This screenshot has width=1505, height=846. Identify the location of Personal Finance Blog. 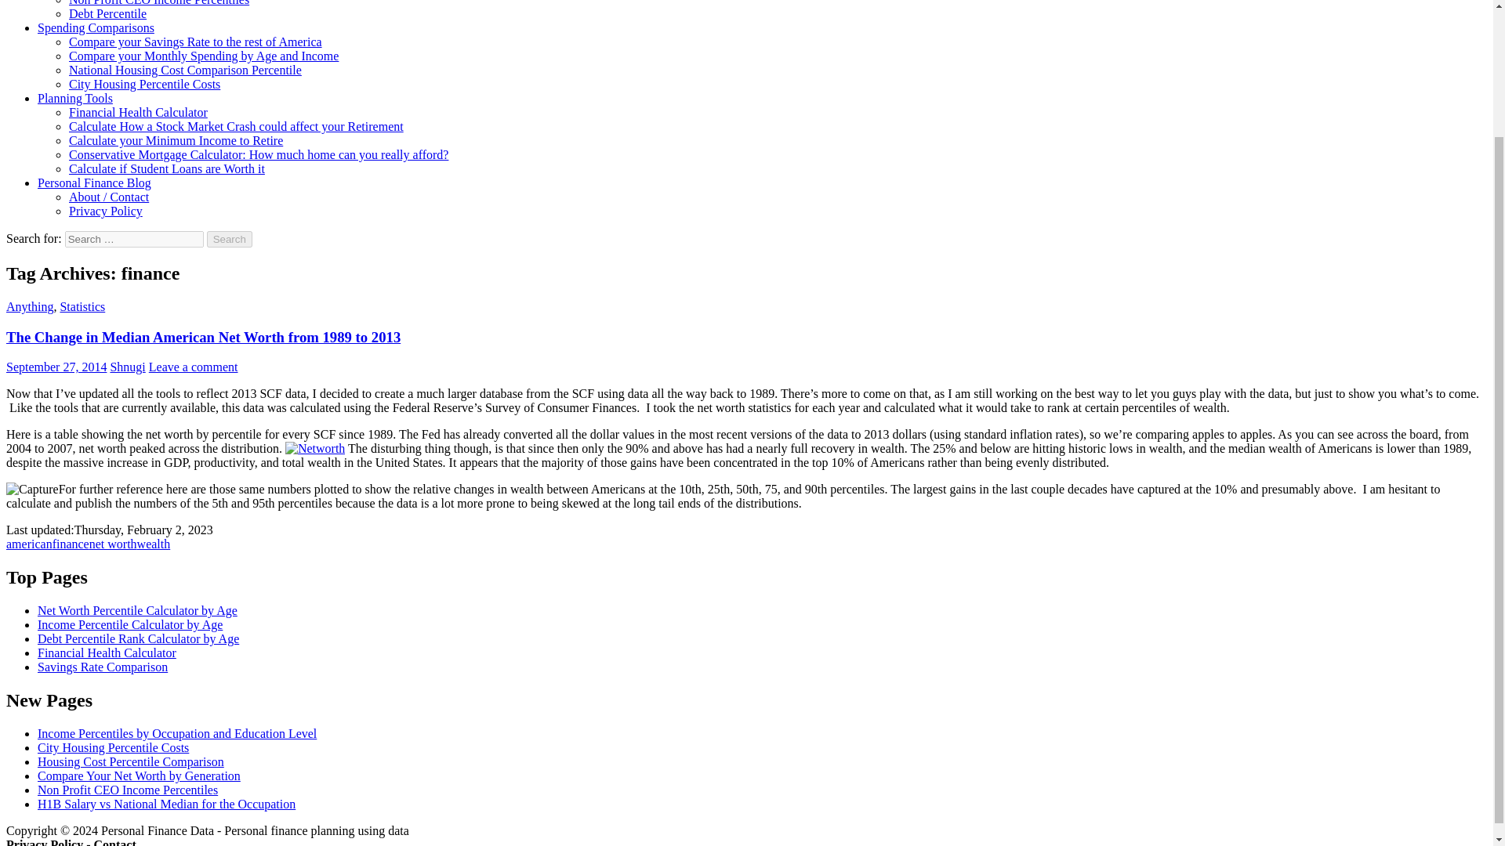
(94, 182).